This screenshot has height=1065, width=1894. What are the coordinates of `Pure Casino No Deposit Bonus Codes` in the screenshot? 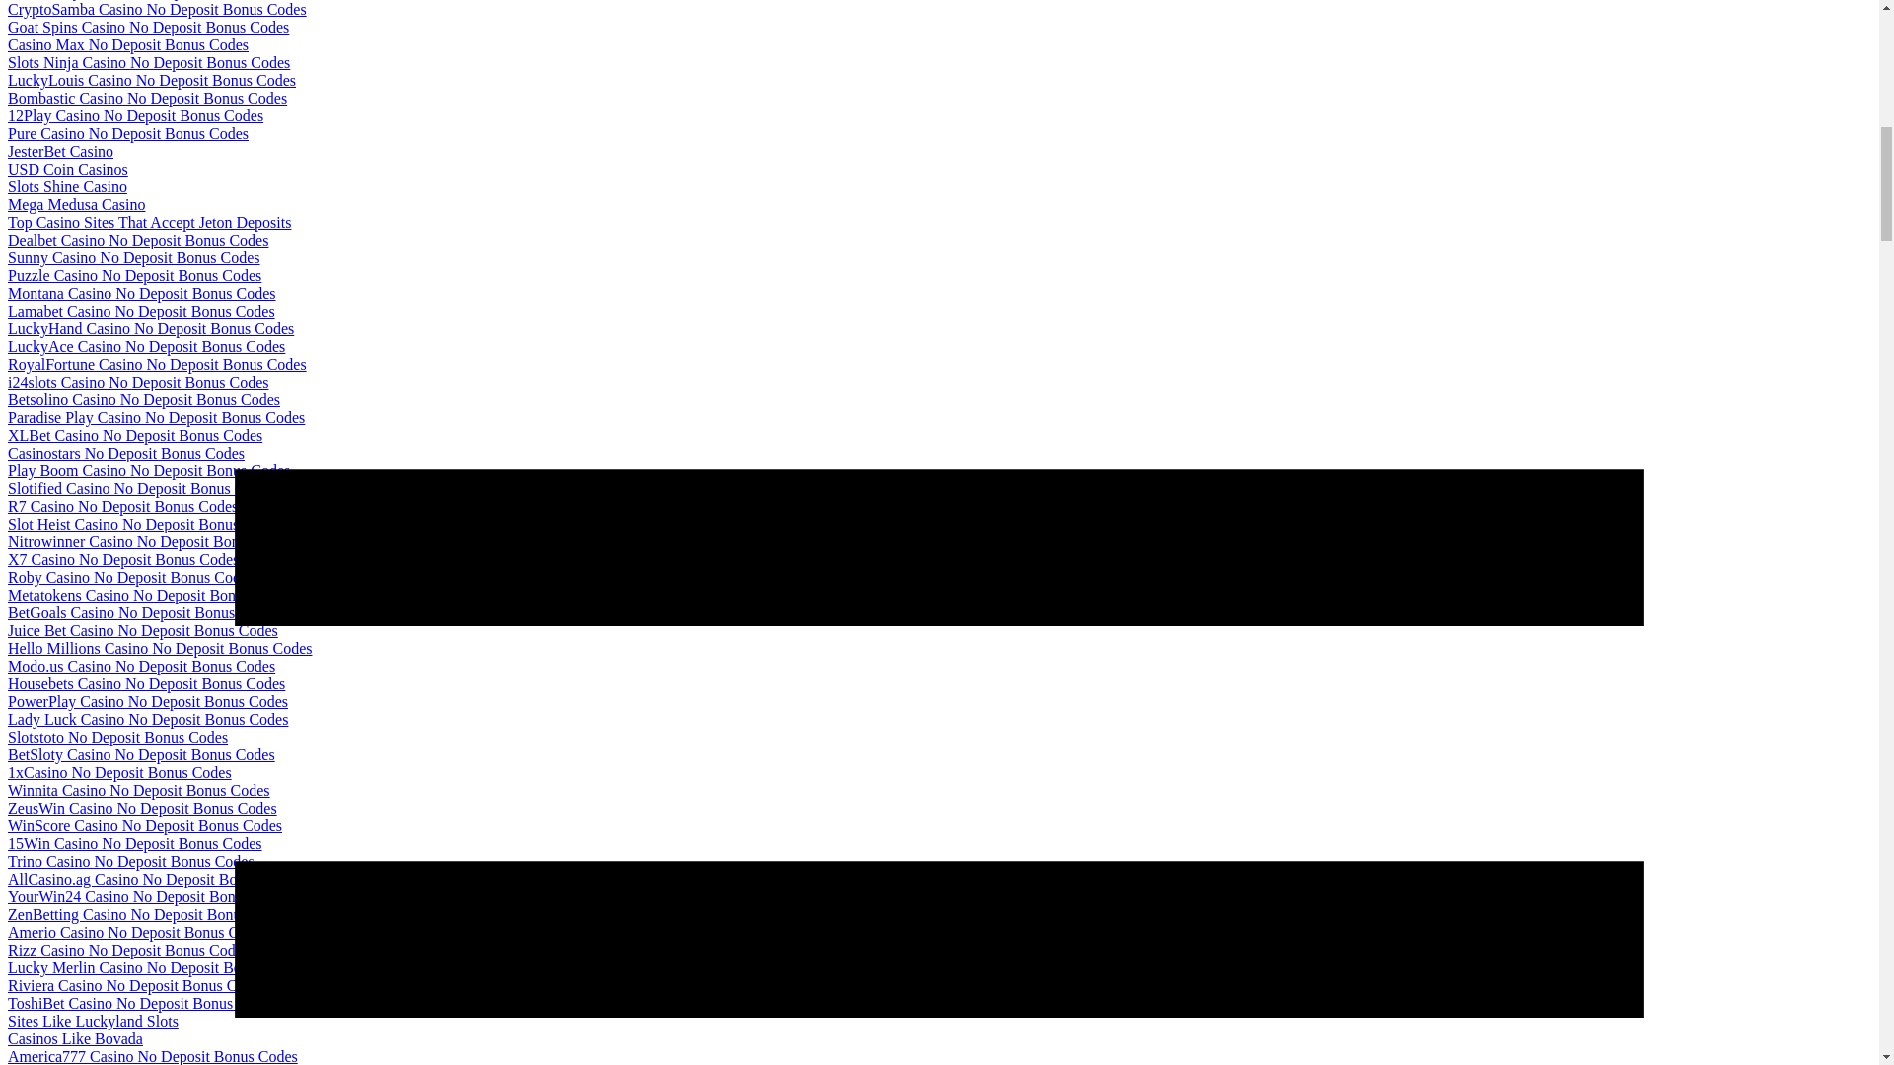 It's located at (127, 133).